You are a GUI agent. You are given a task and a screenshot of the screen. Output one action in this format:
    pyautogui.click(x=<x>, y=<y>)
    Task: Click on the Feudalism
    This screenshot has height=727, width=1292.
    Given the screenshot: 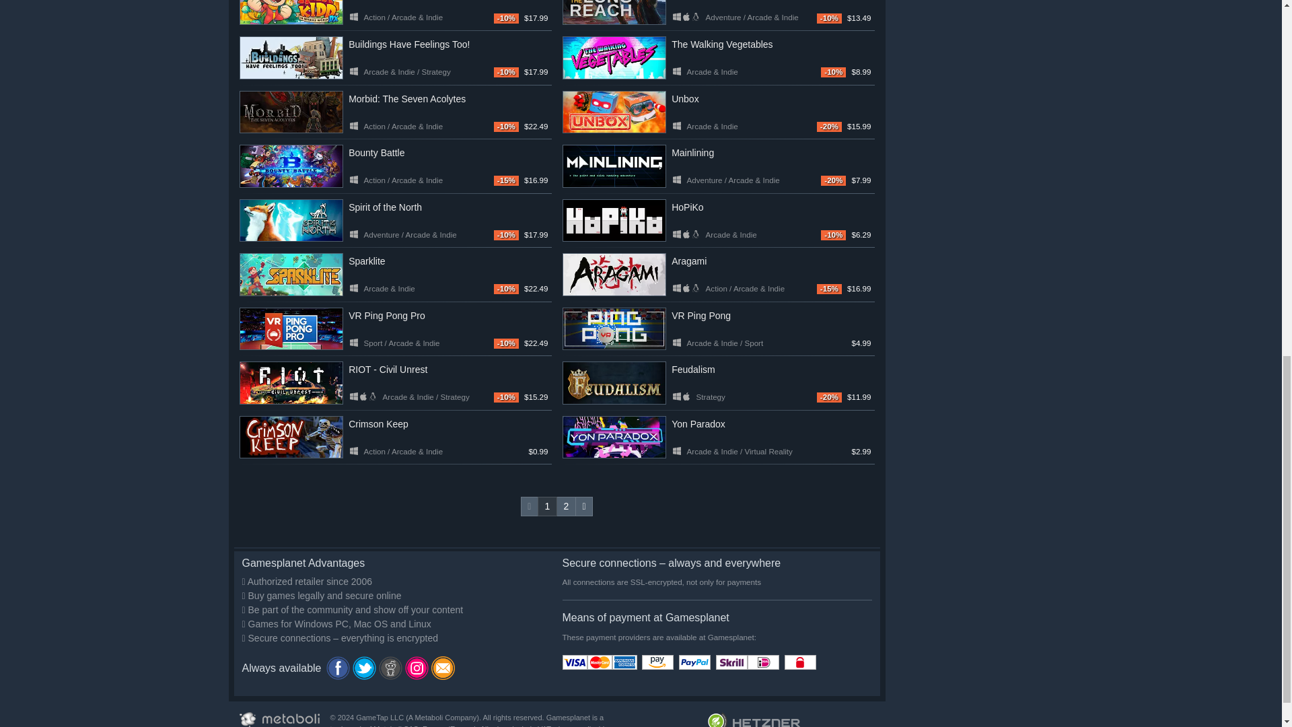 What is the action you would take?
    pyautogui.click(x=614, y=382)
    